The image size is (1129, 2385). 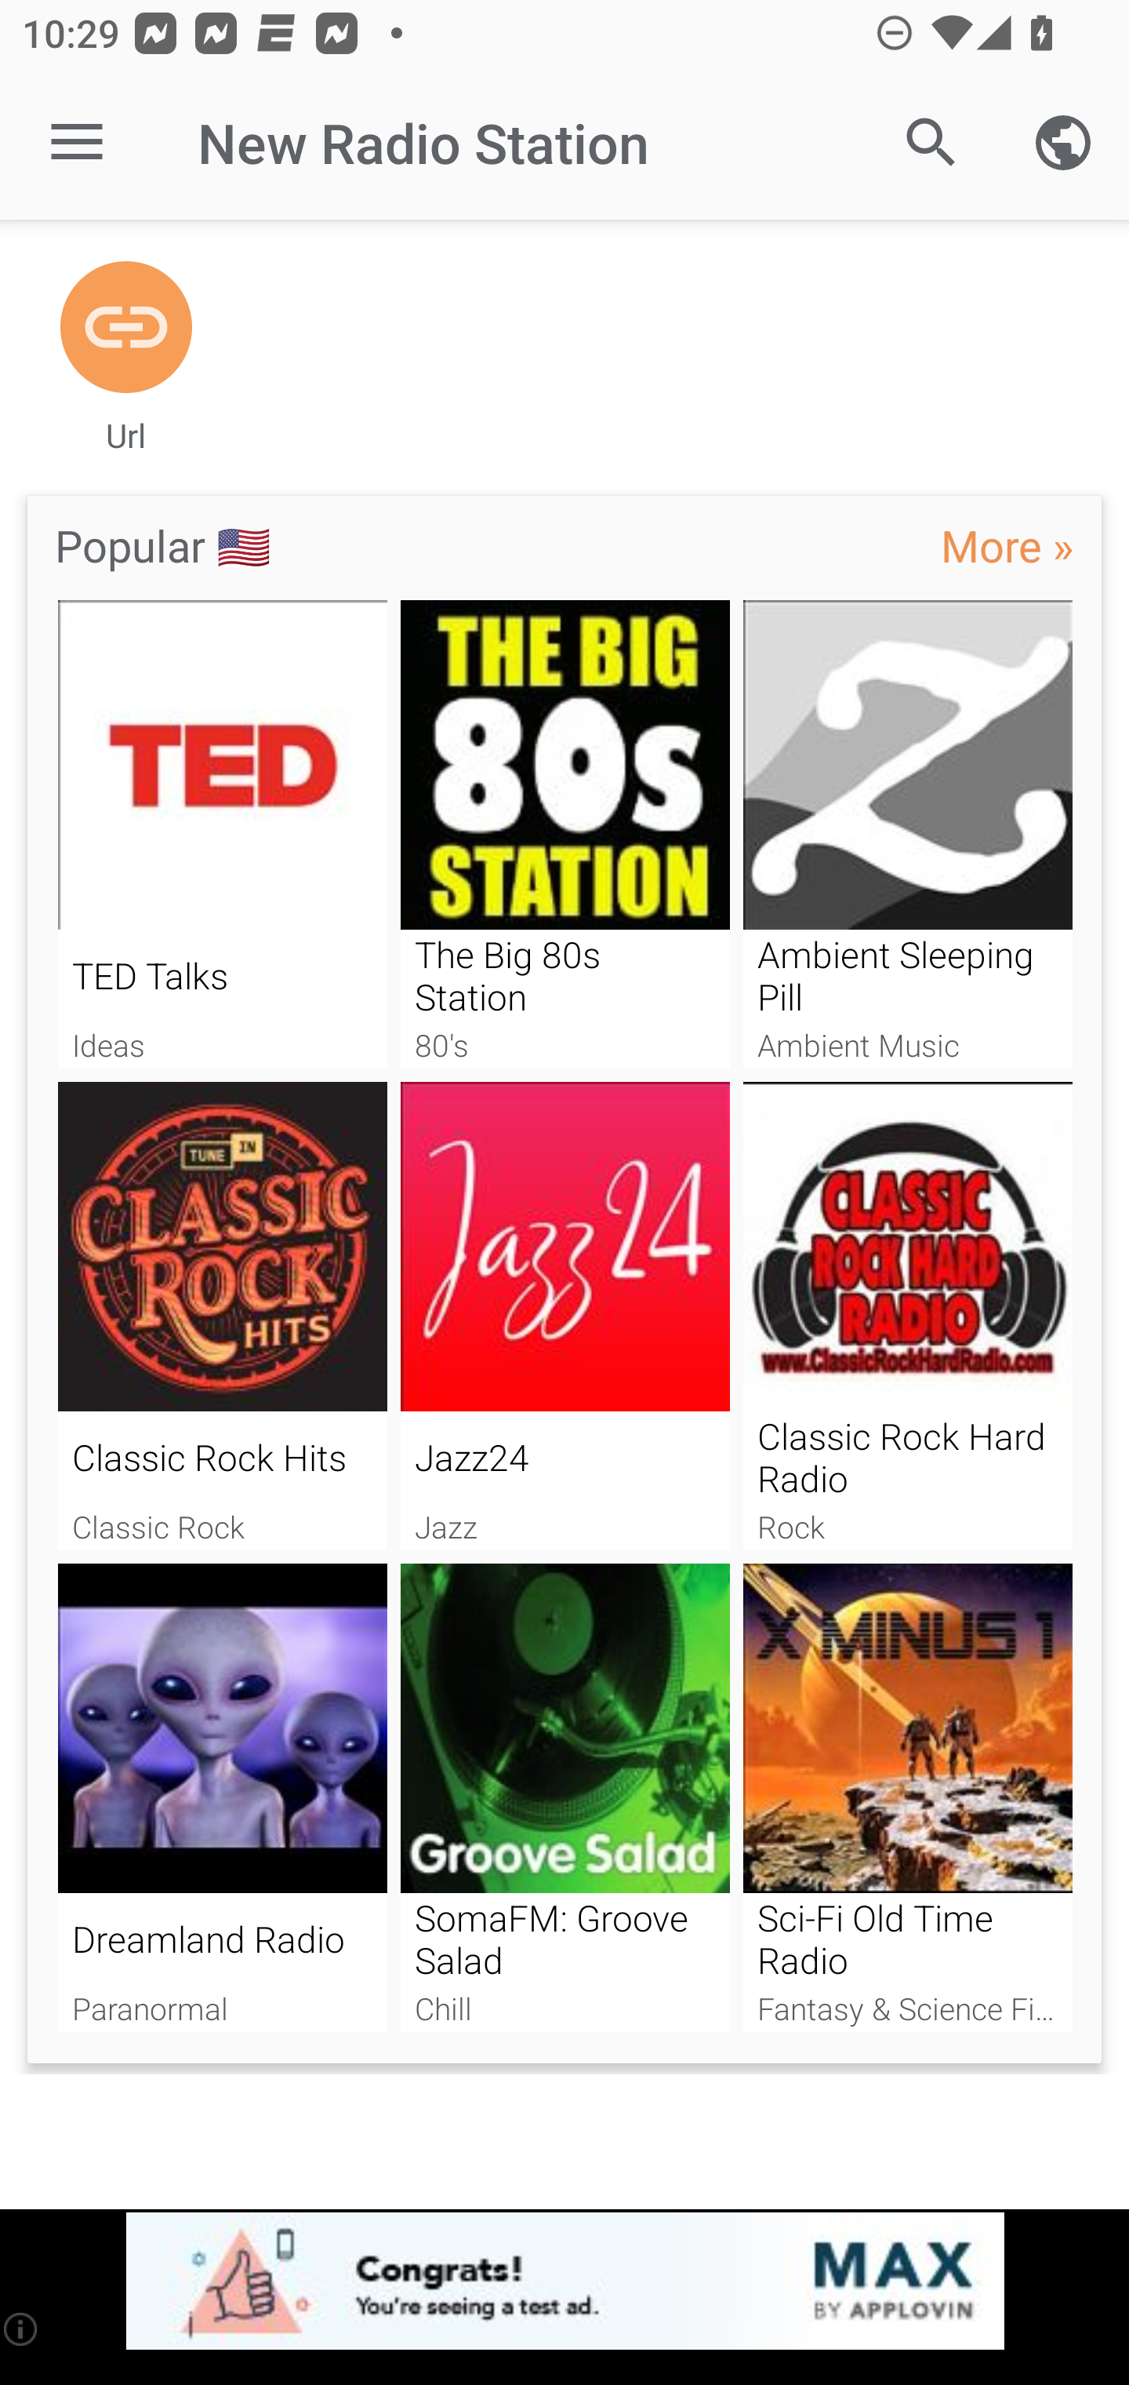 I want to click on Podcast languages, so click(x=1063, y=143).